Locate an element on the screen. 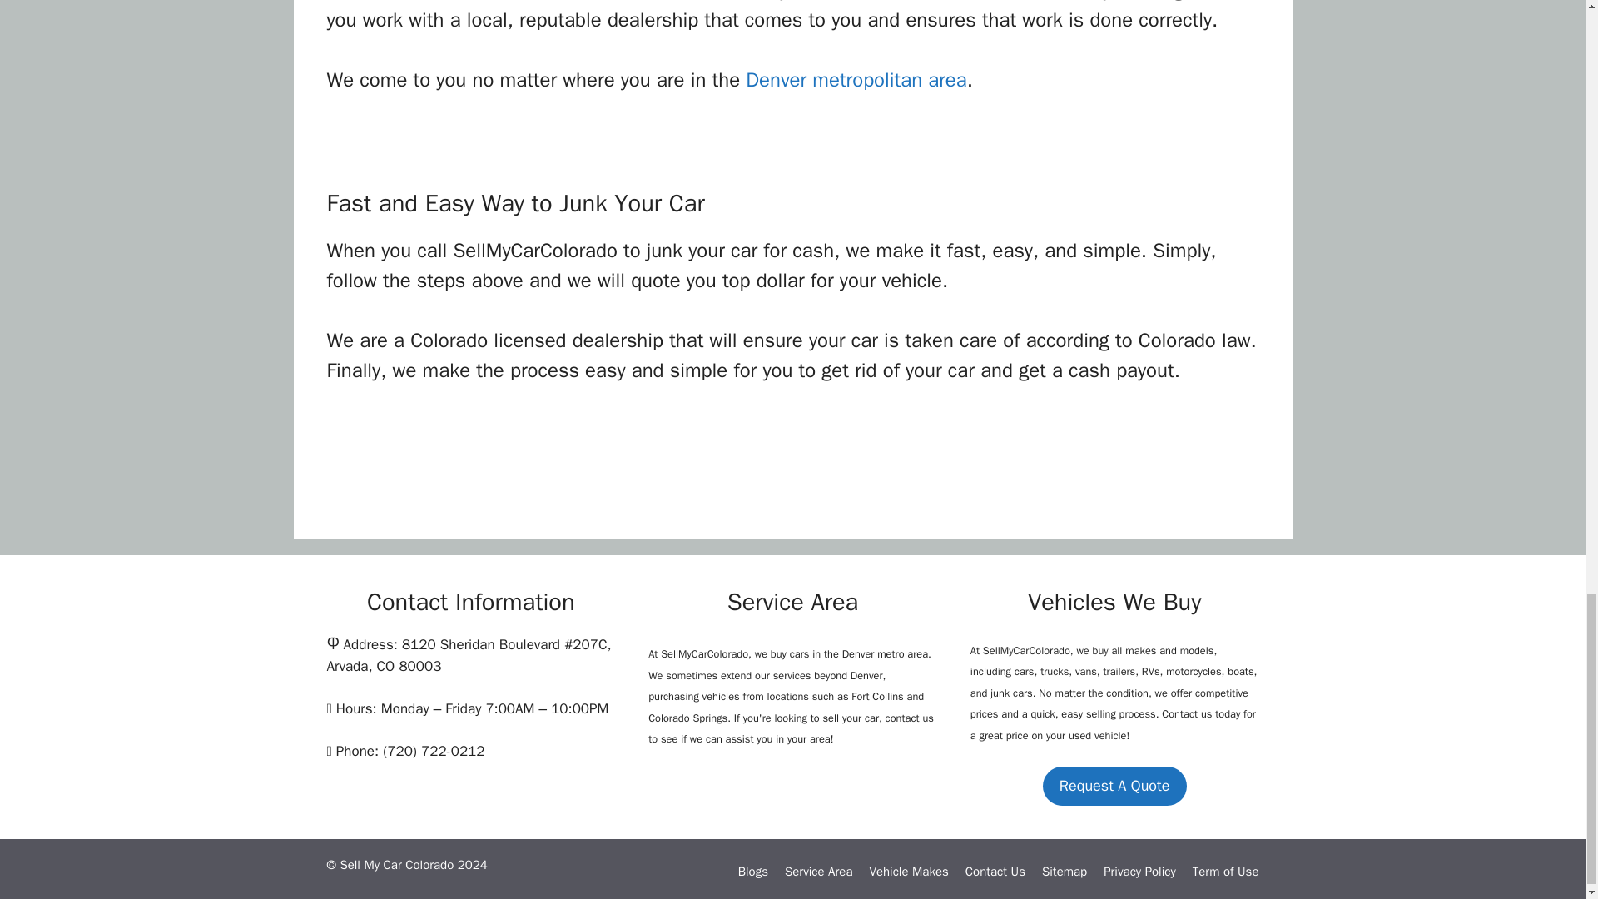 The image size is (1598, 899). Denver metropolitan area is located at coordinates (856, 80).